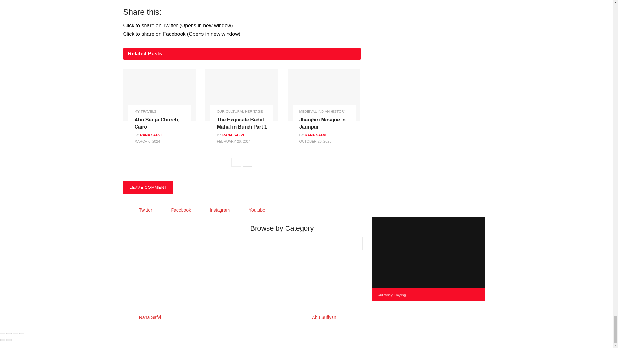 The height and width of the screenshot is (348, 618). What do you see at coordinates (15, 333) in the screenshot?
I see `Toggle fullscreen` at bounding box center [15, 333].